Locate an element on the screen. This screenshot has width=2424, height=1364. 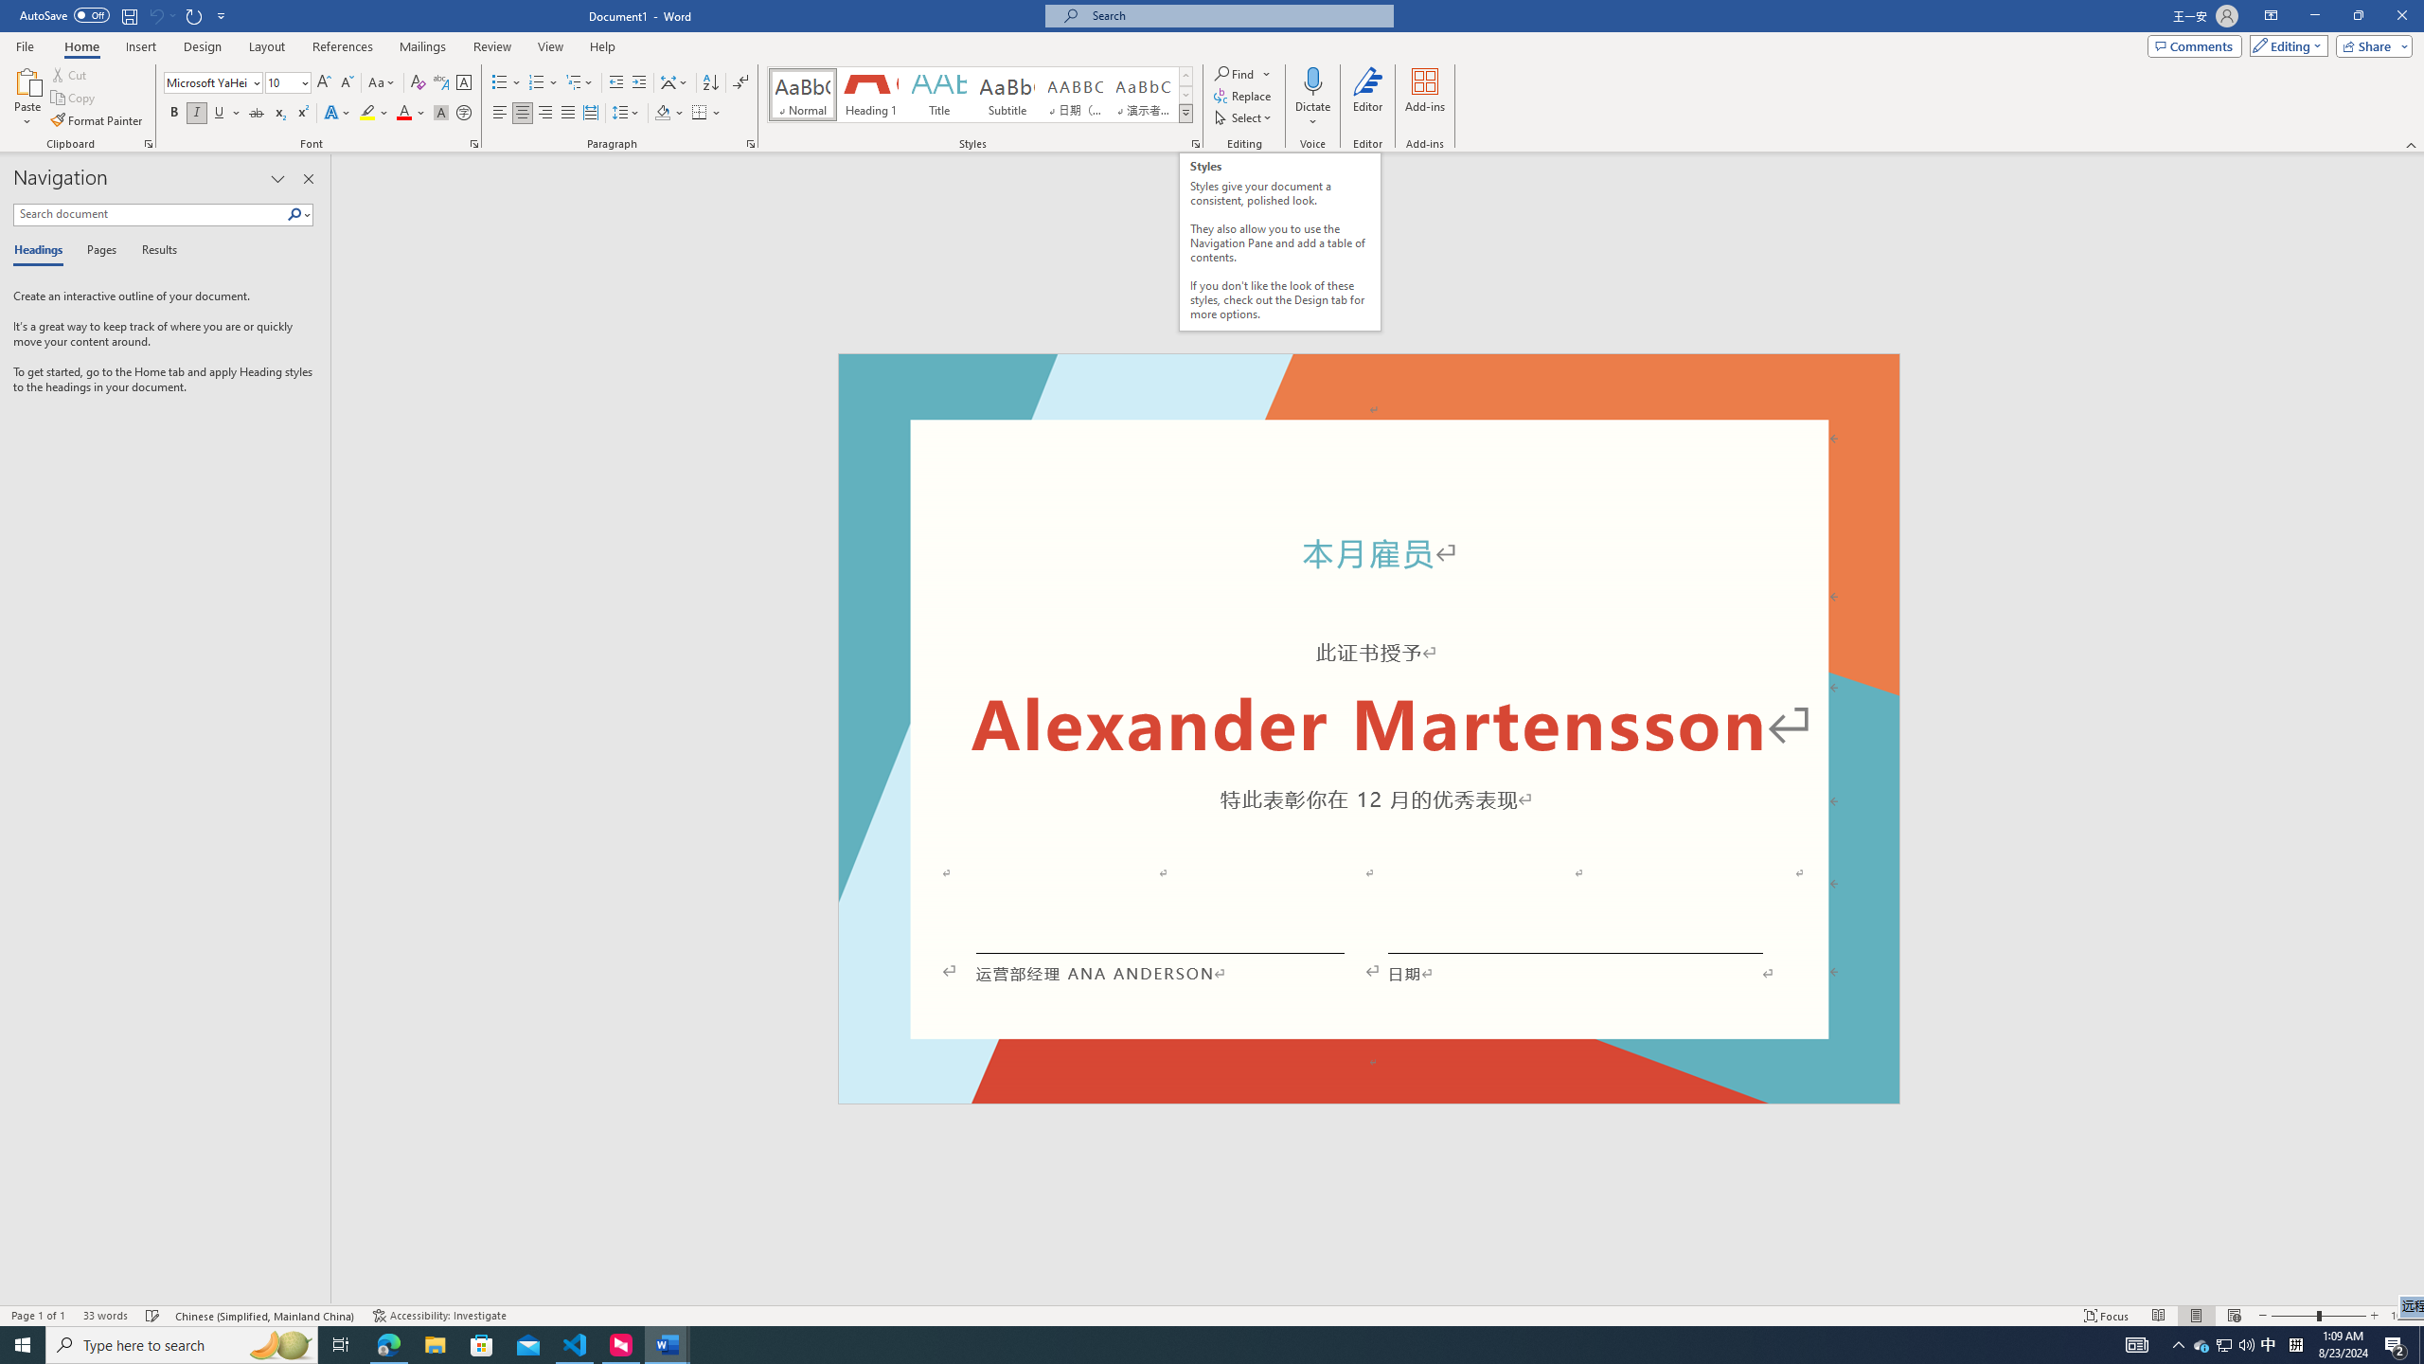
Replace... is located at coordinates (1244, 95).